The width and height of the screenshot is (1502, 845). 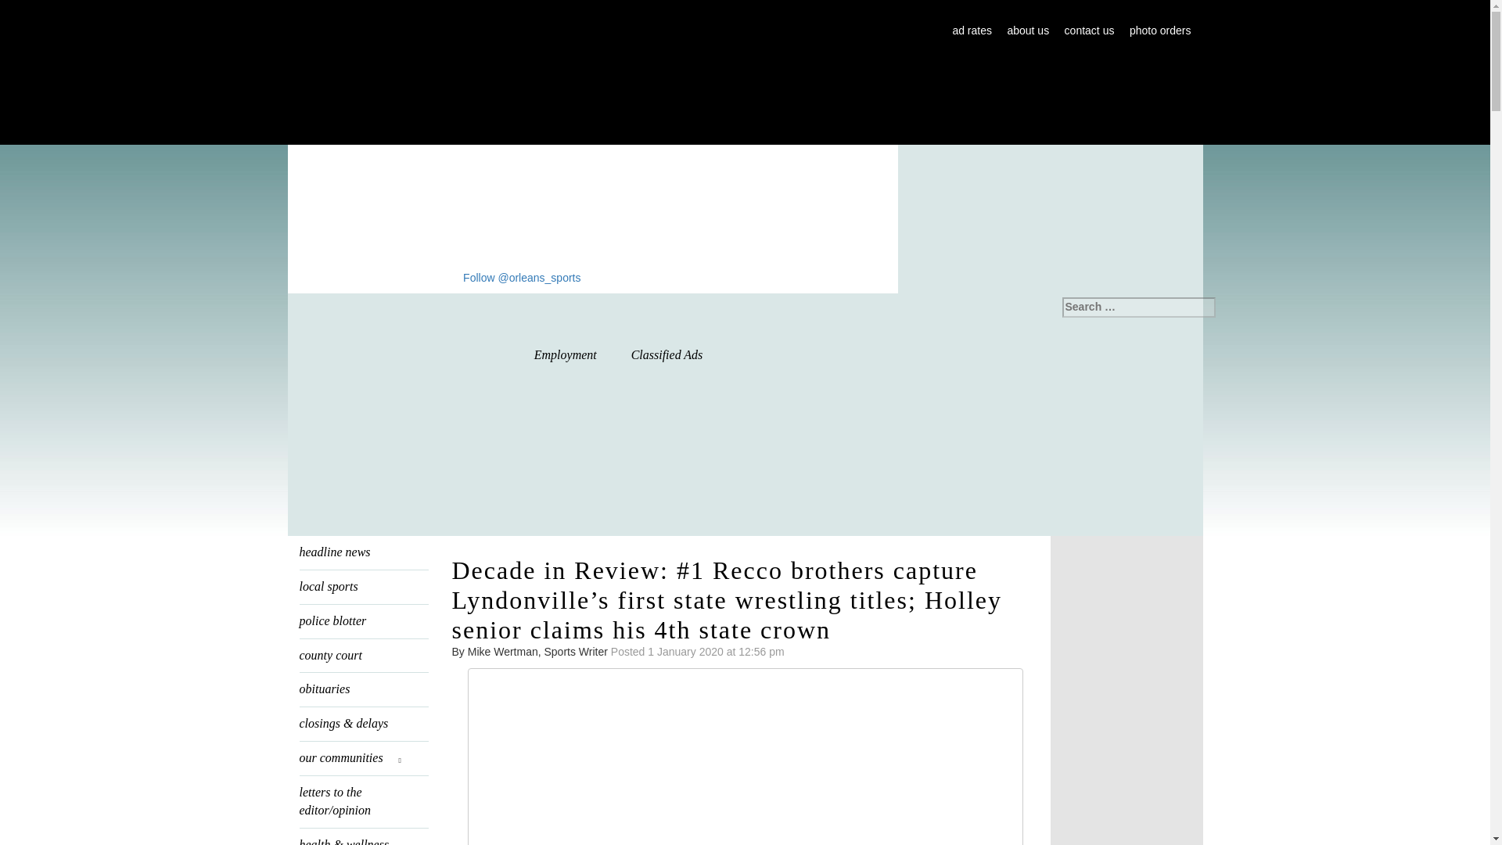 What do you see at coordinates (1159, 31) in the screenshot?
I see `photo orders` at bounding box center [1159, 31].